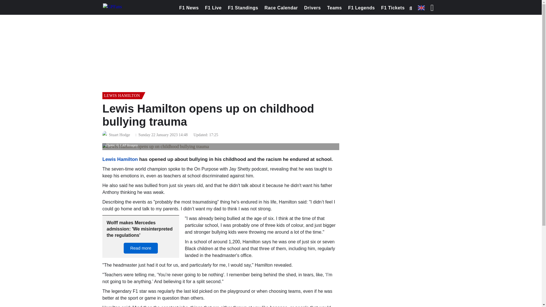 This screenshot has width=546, height=307. What do you see at coordinates (361, 8) in the screenshot?
I see `F1 Legends` at bounding box center [361, 8].